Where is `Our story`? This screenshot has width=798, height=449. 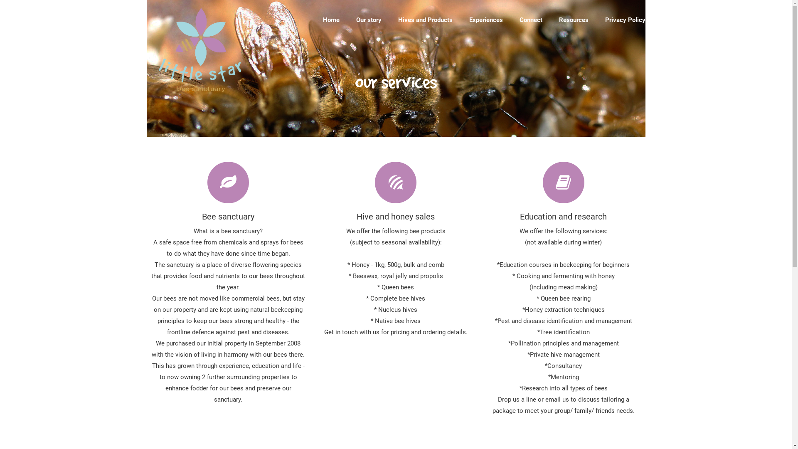
Our story is located at coordinates (368, 20).